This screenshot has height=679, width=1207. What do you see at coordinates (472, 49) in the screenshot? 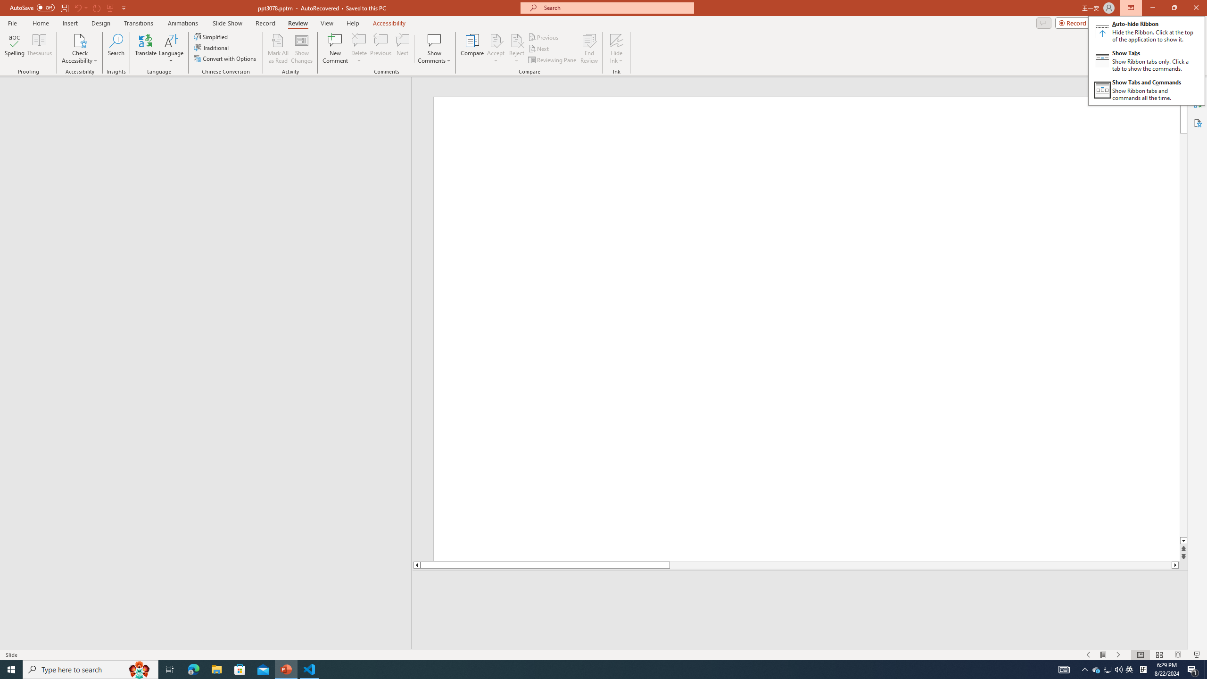
I see `Compare` at bounding box center [472, 49].